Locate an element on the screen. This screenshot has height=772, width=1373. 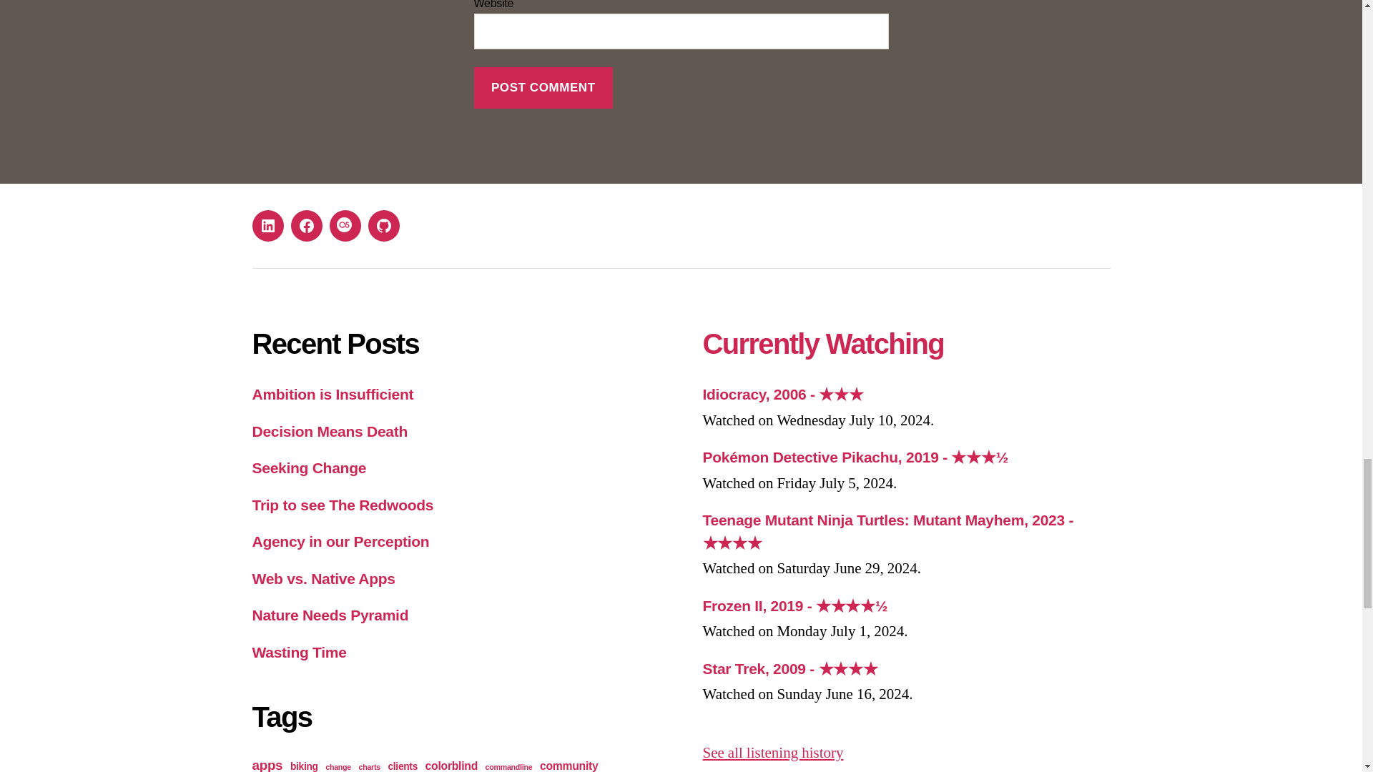
Github is located at coordinates (383, 226).